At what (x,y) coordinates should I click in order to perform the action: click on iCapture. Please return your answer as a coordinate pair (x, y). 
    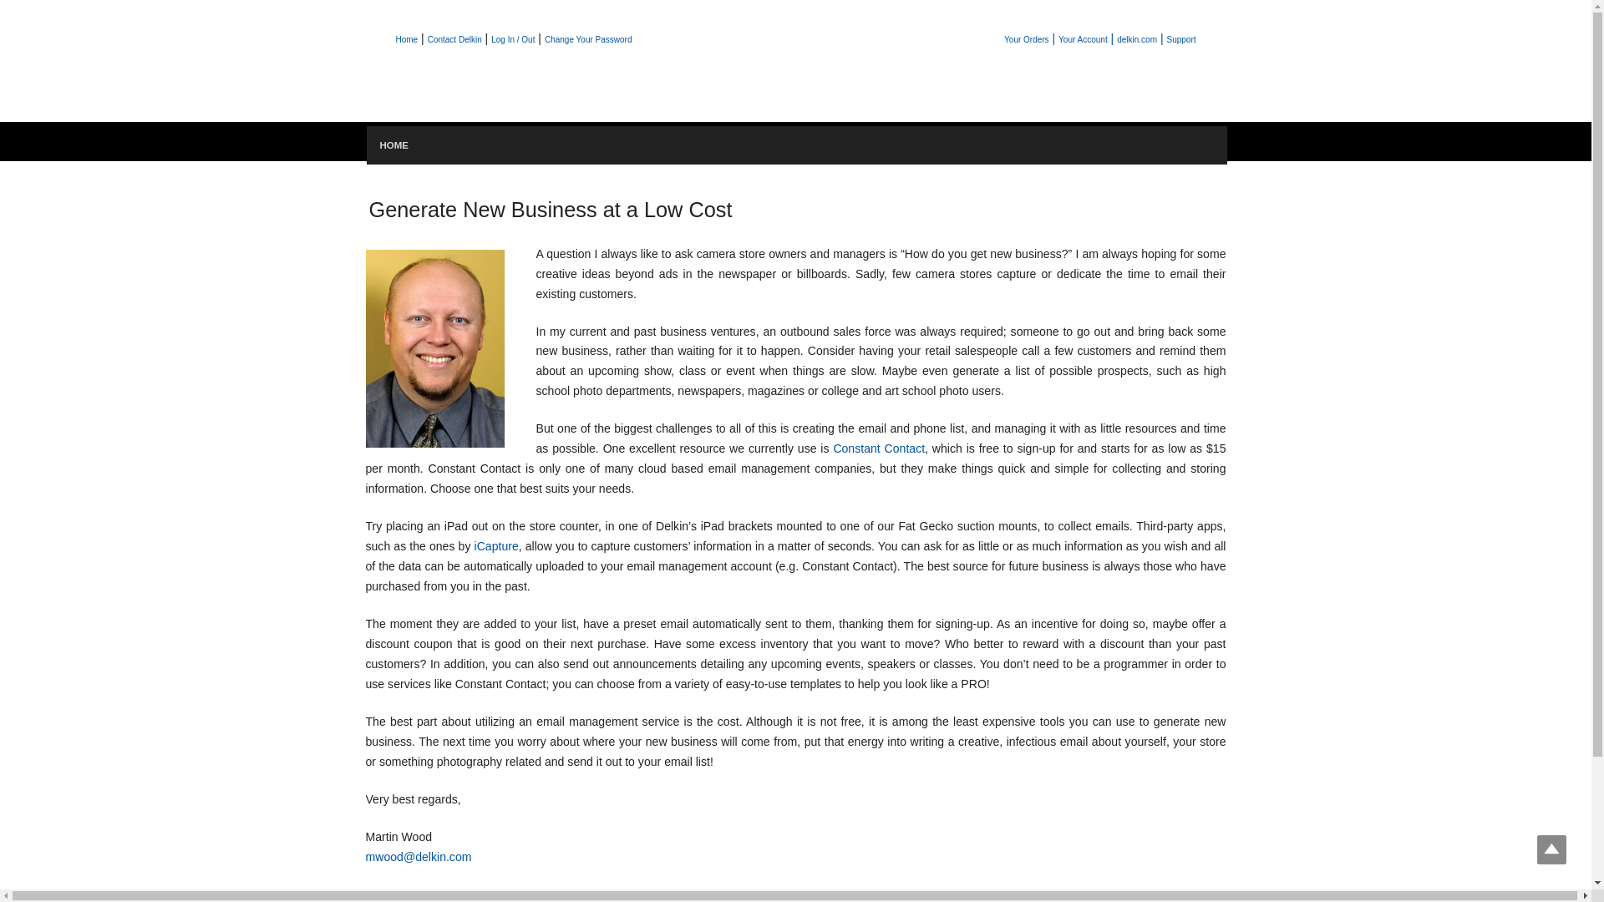
    Looking at the image, I should click on (496, 546).